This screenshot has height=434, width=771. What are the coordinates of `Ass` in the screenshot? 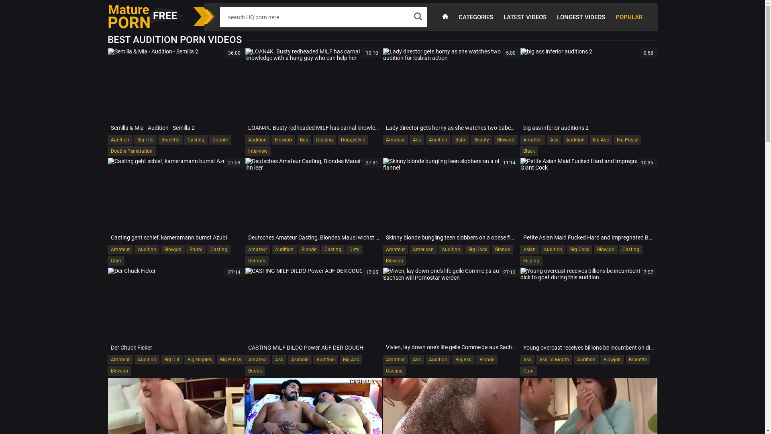 It's located at (554, 140).